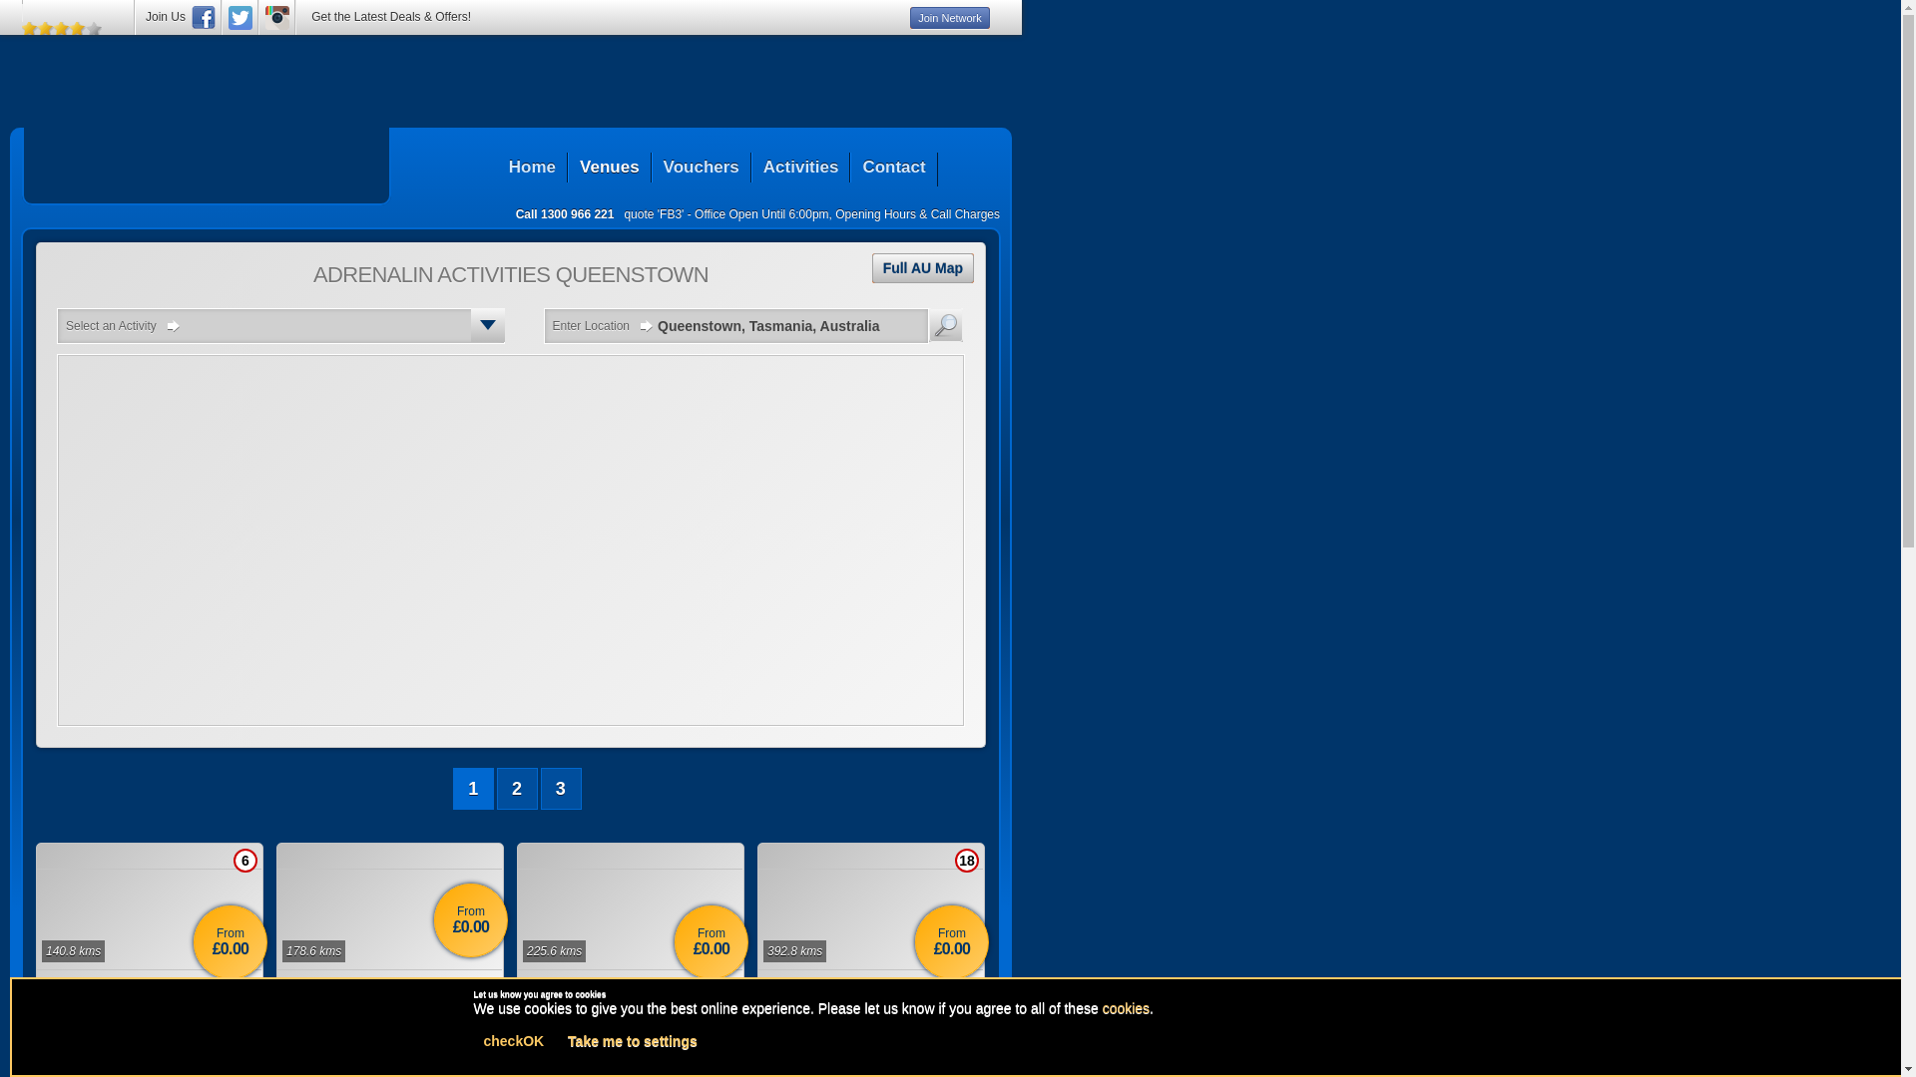  Describe the element at coordinates (800, 168) in the screenshot. I see `Activities` at that location.